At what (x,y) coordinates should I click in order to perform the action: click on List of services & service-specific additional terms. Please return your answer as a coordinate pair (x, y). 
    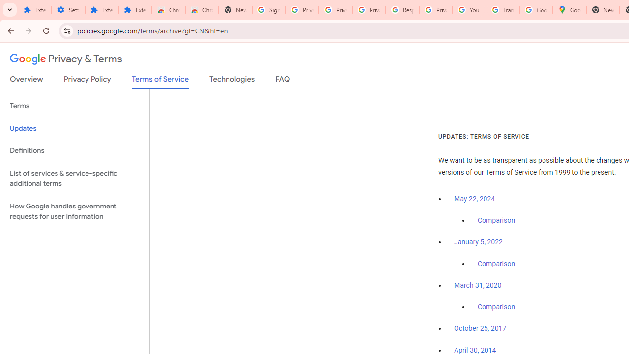
    Looking at the image, I should click on (75, 178).